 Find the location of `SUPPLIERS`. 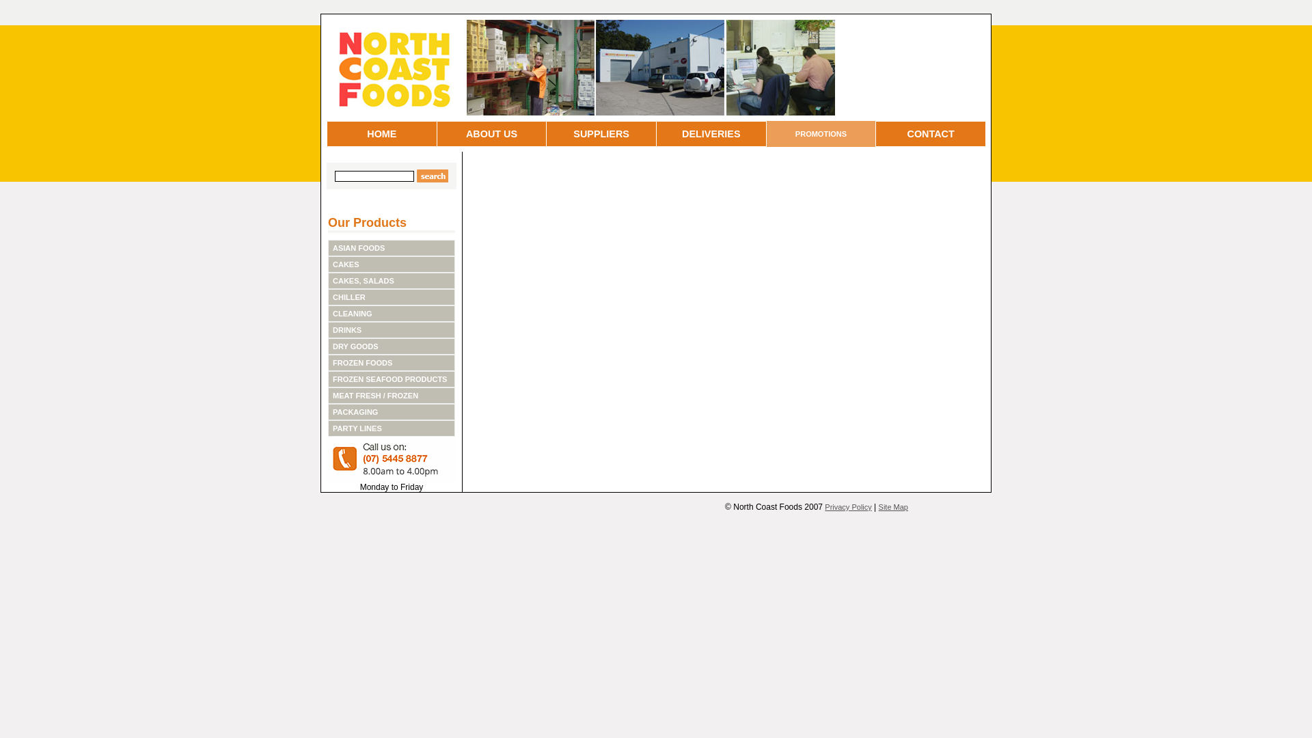

SUPPLIERS is located at coordinates (601, 134).